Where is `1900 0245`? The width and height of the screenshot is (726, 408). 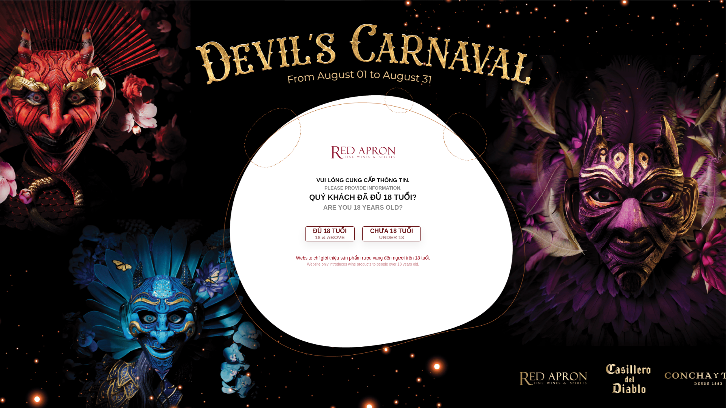 1900 0245 is located at coordinates (159, 11).